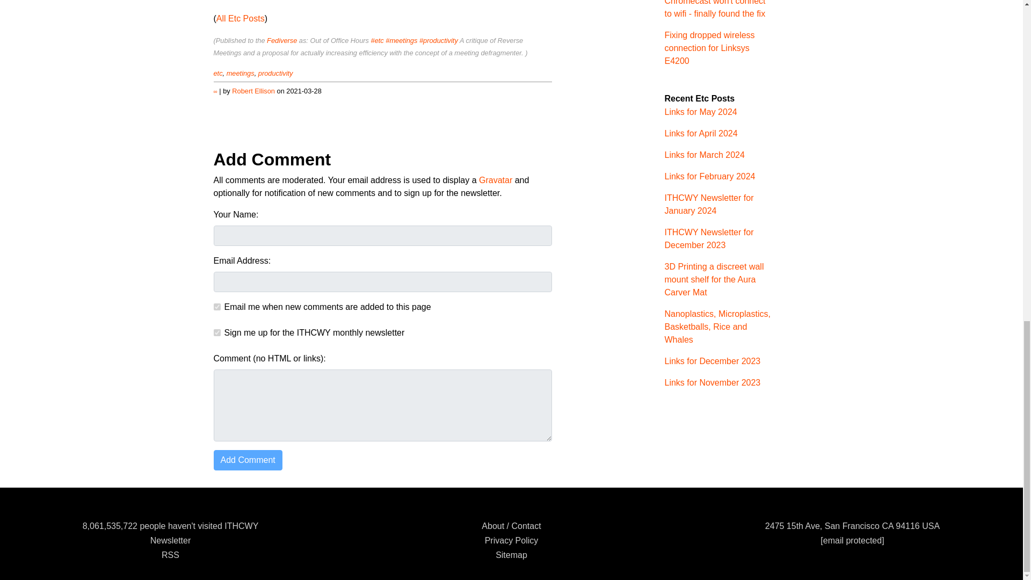  What do you see at coordinates (217, 333) in the screenshot?
I see `true` at bounding box center [217, 333].